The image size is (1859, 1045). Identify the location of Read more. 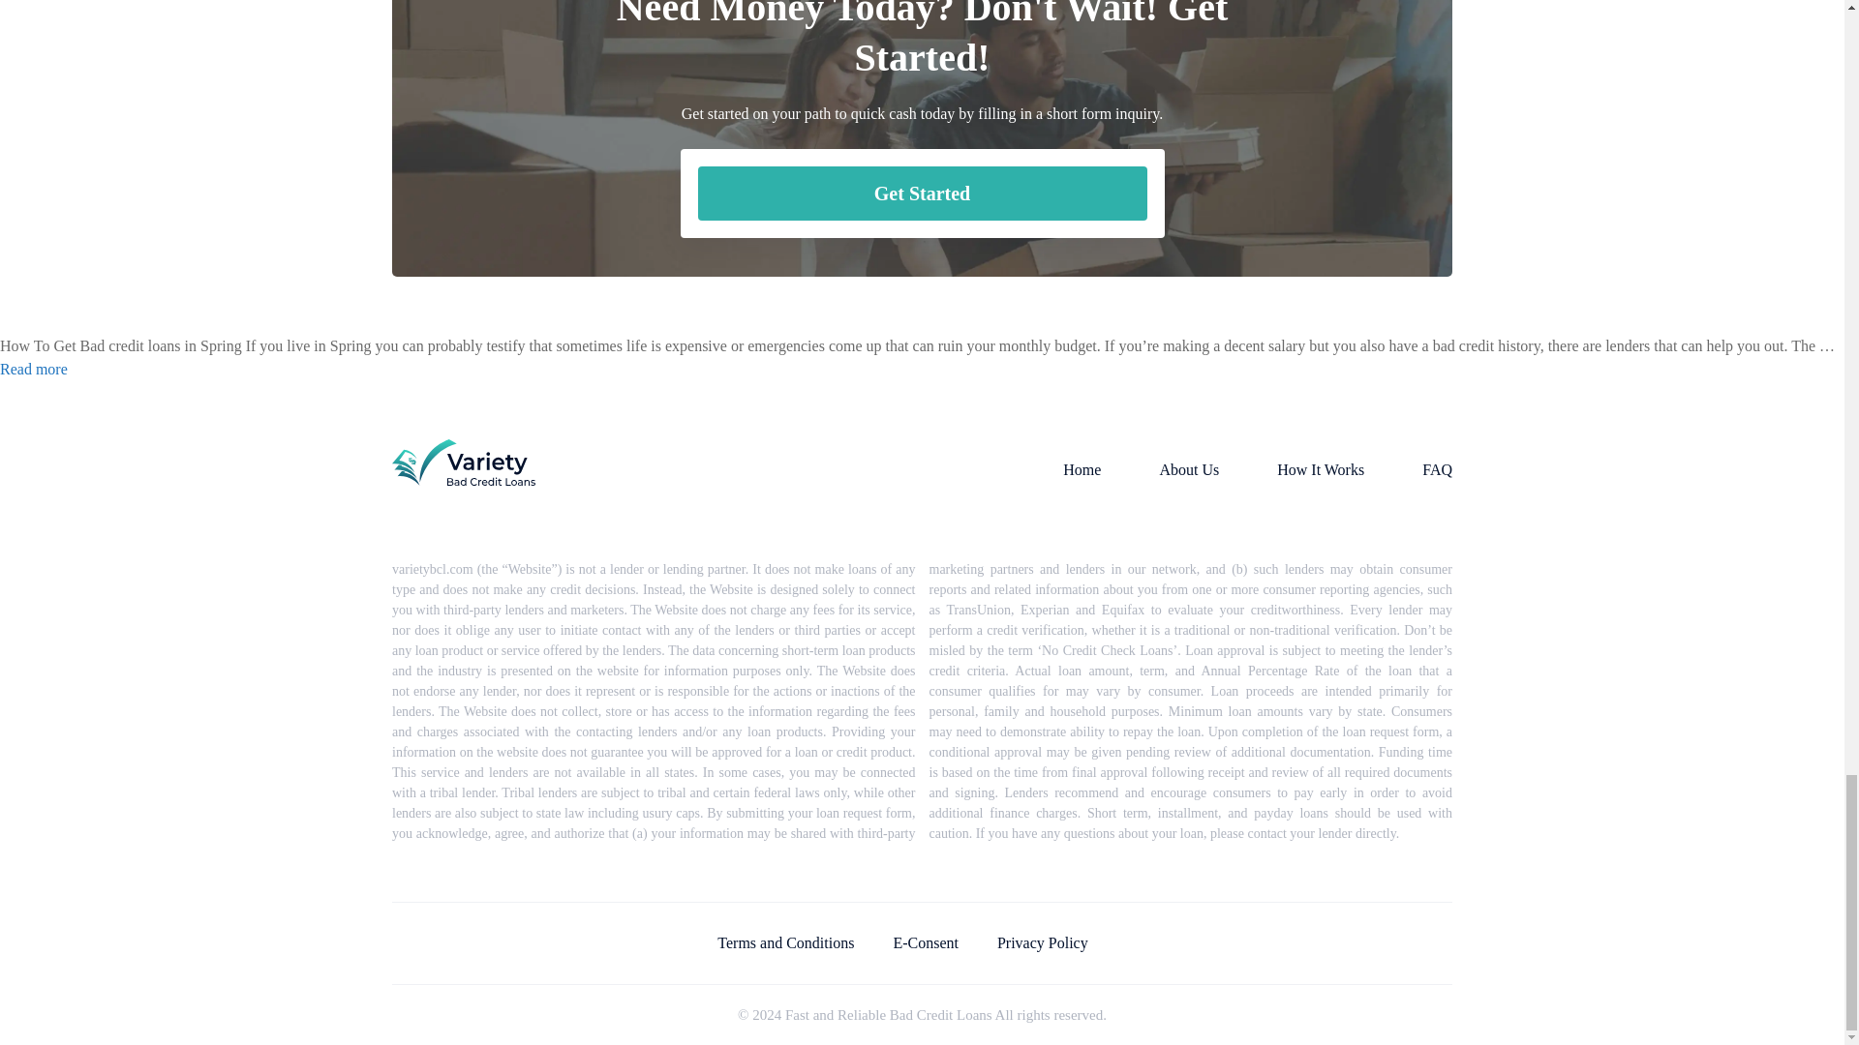
(33, 368).